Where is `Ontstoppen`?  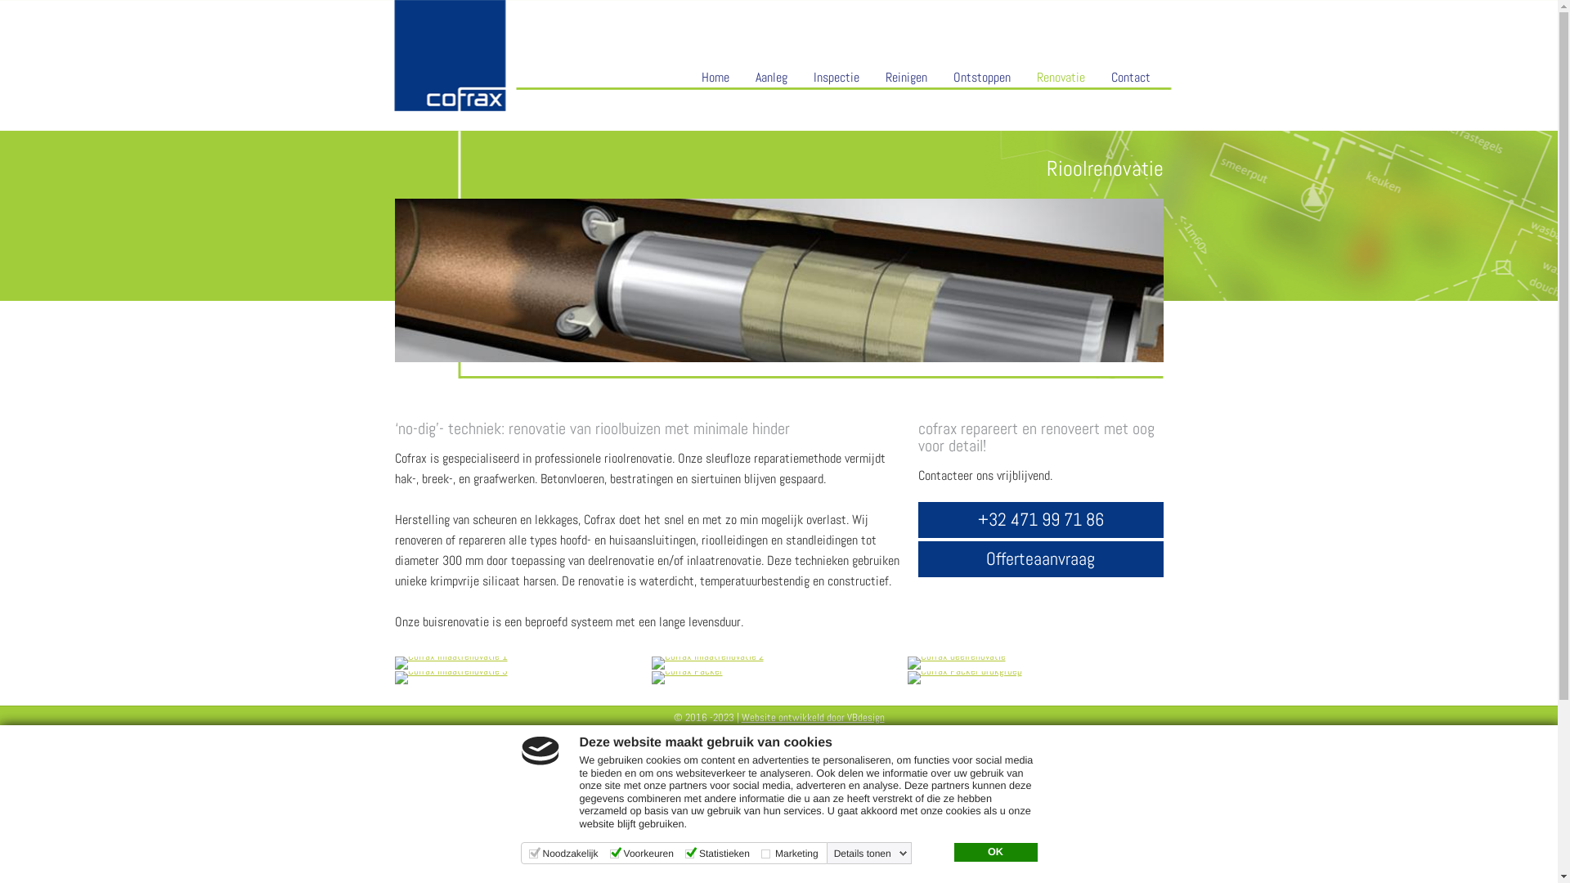
Ontstoppen is located at coordinates (982, 78).